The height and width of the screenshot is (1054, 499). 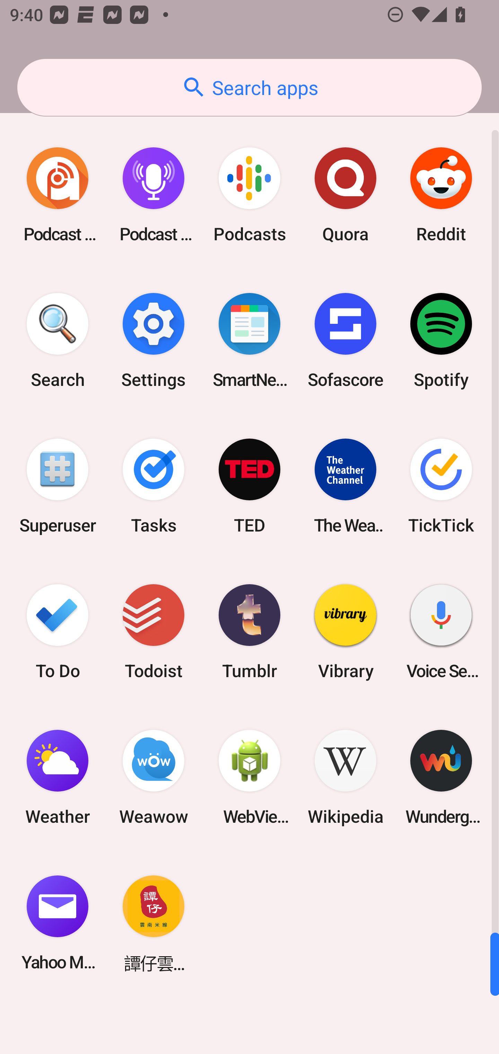 What do you see at coordinates (58, 631) in the screenshot?
I see `To Do` at bounding box center [58, 631].